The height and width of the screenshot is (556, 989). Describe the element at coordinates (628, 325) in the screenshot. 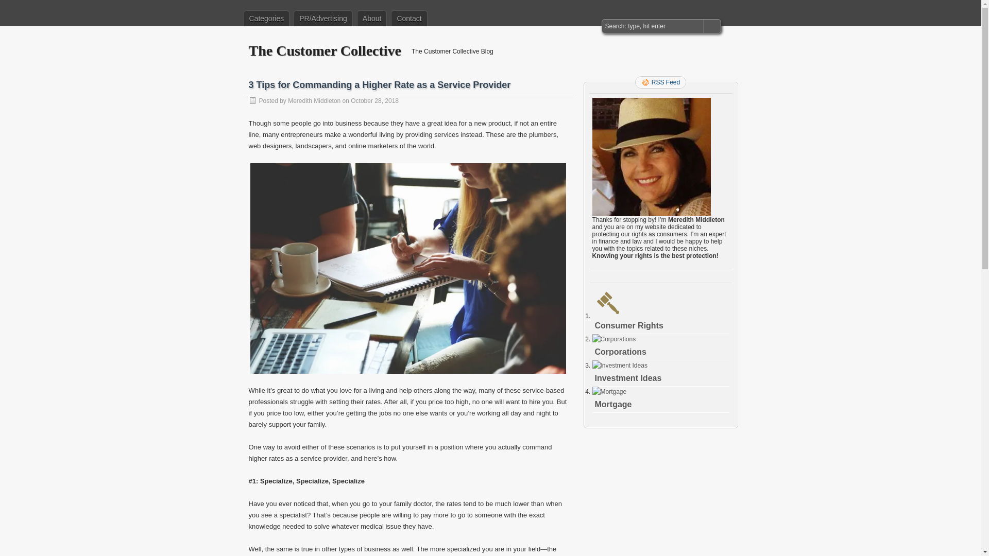

I see `Consumer Rights` at that location.